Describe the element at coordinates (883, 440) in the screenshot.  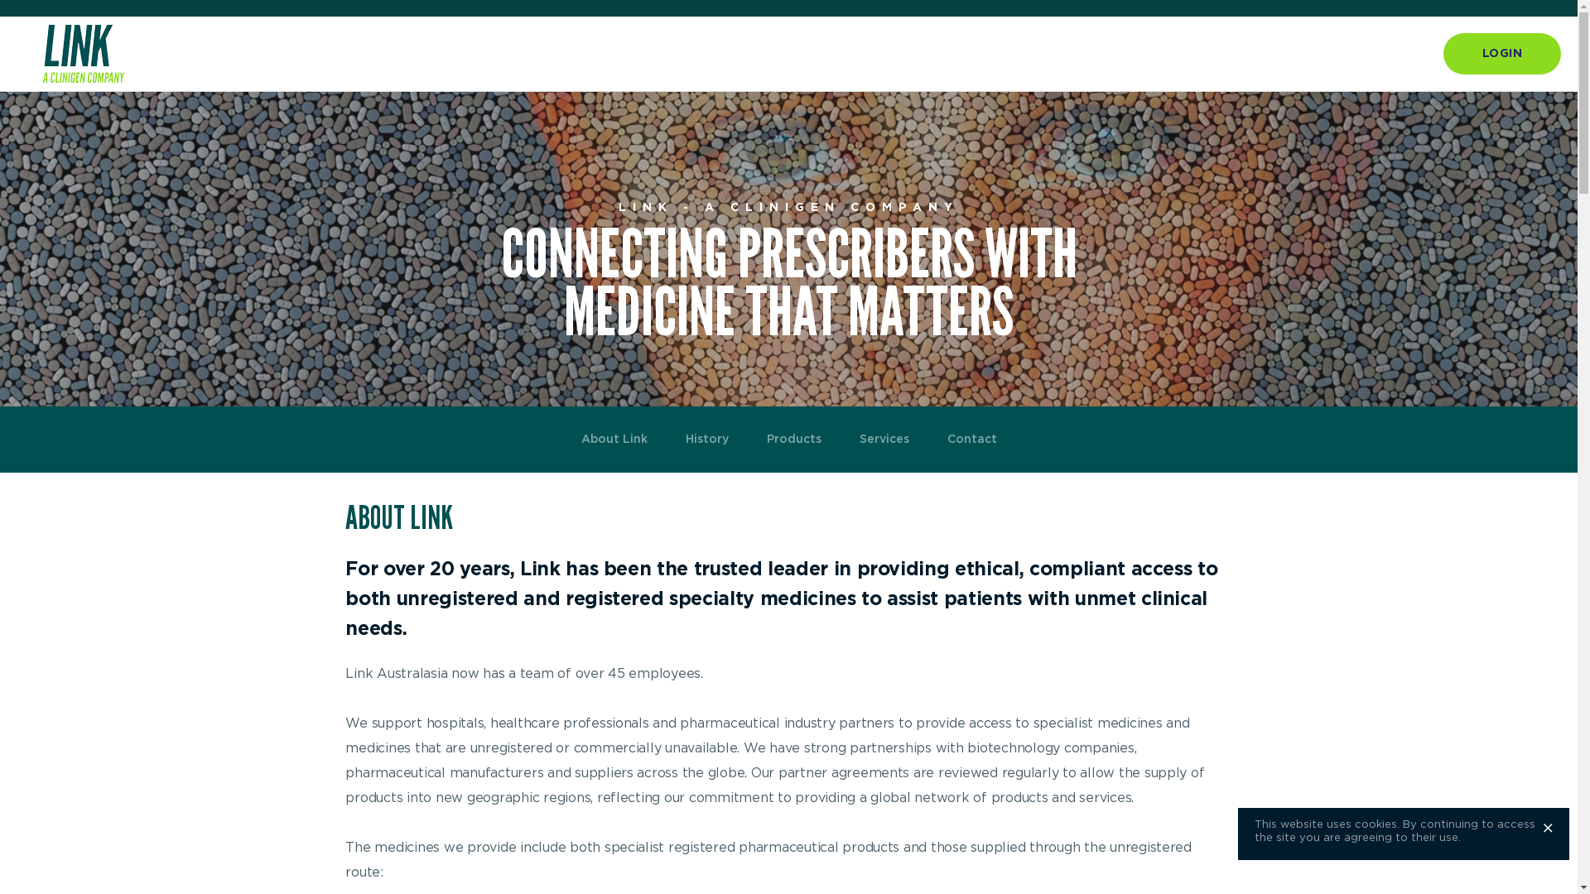
I see `Services` at that location.